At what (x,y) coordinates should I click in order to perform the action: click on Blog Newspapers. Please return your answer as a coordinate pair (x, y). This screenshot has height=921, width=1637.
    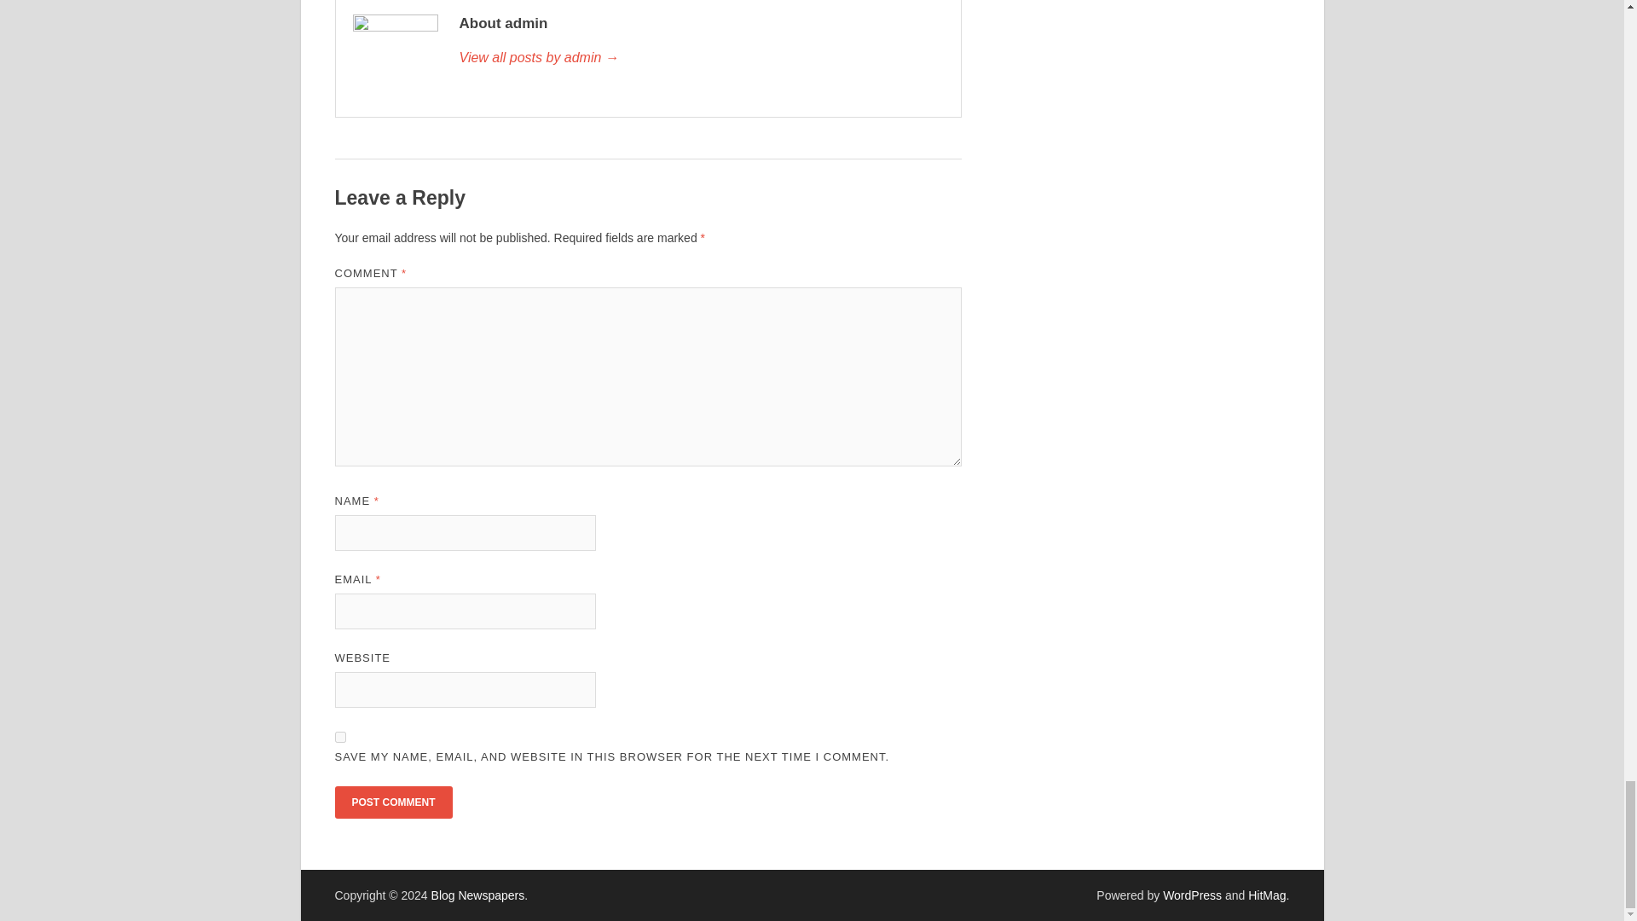
    Looking at the image, I should click on (478, 895).